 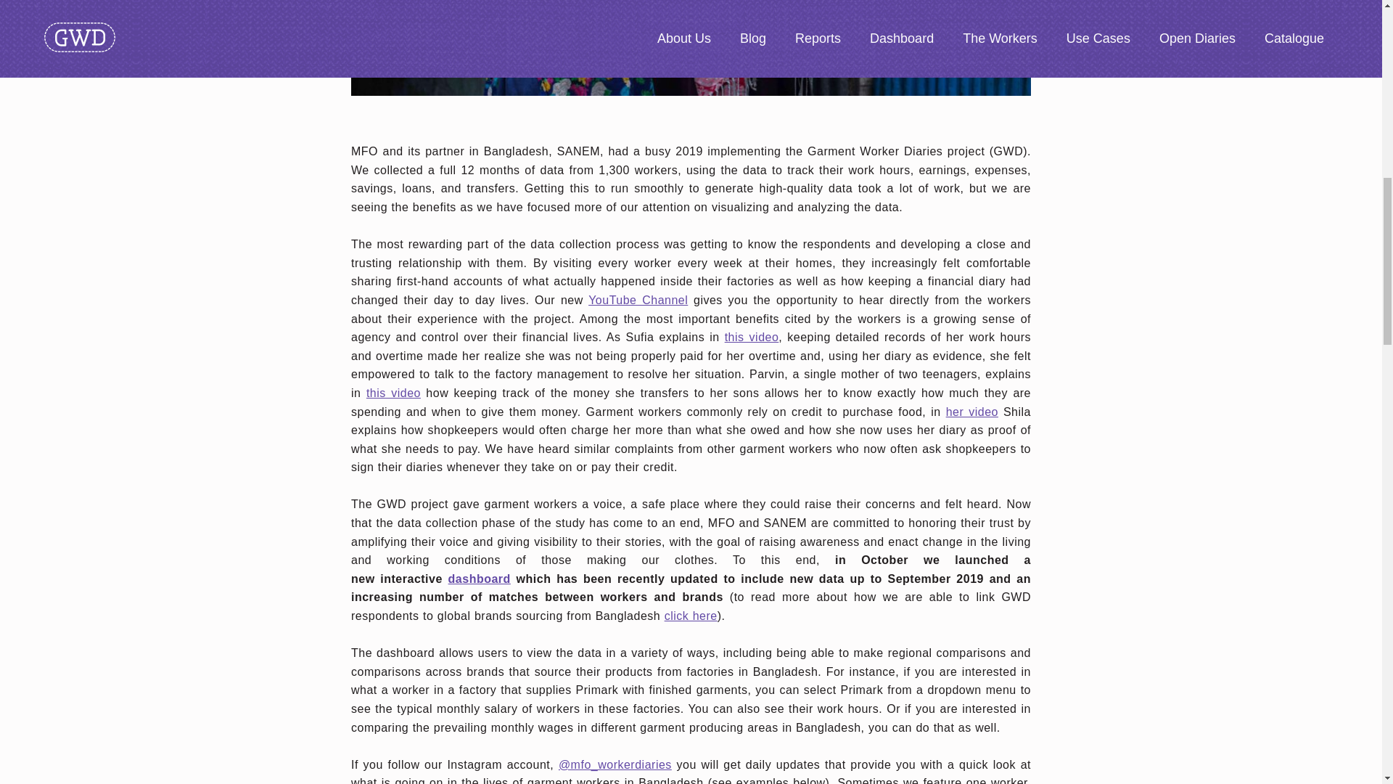 I want to click on click here, so click(x=691, y=616).